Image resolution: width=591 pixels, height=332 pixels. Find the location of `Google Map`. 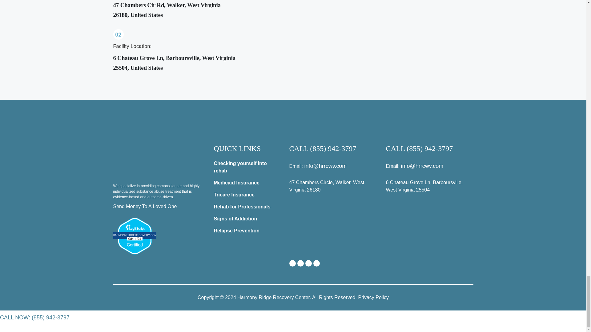

Google Map is located at coordinates (429, 225).